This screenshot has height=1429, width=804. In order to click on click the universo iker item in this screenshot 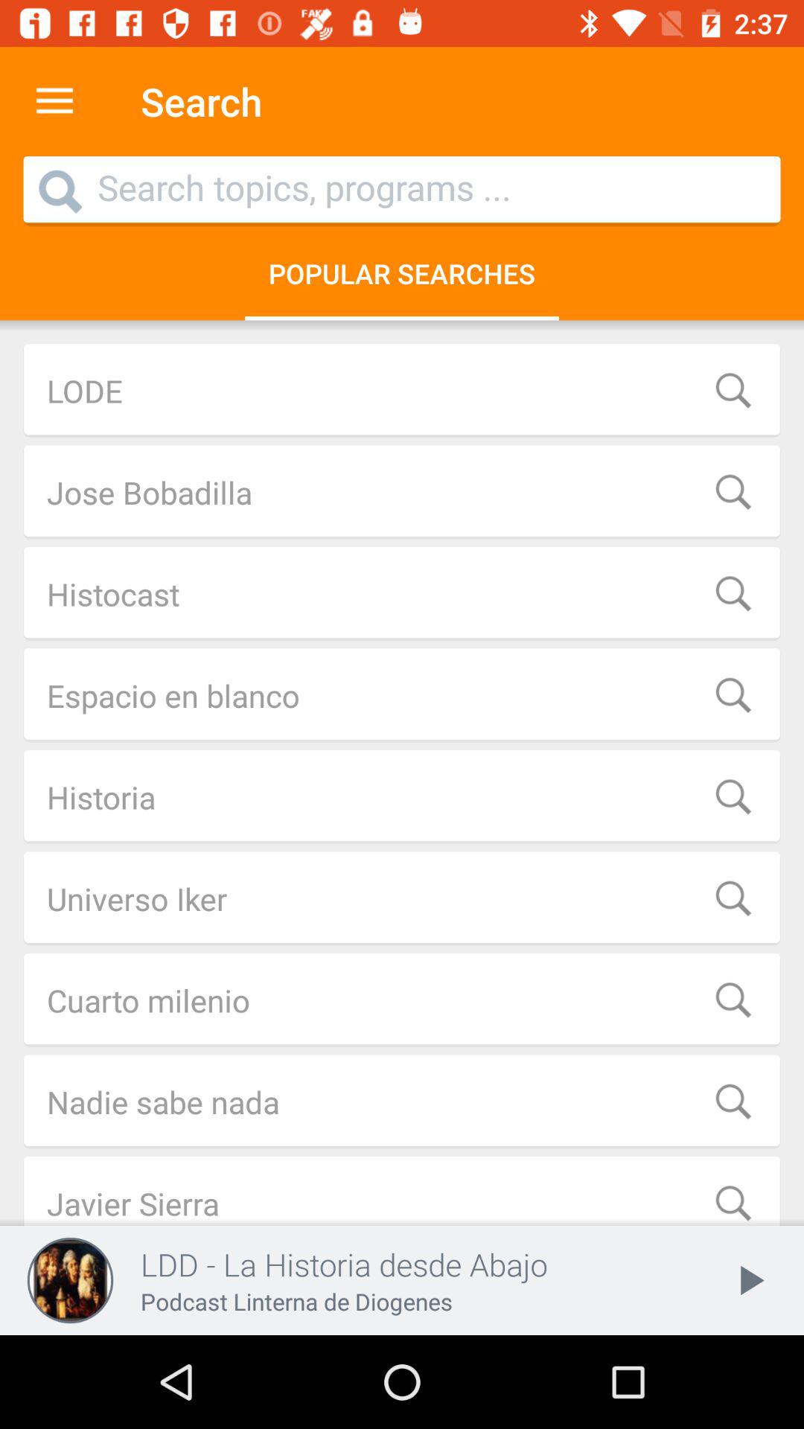, I will do `click(402, 898)`.